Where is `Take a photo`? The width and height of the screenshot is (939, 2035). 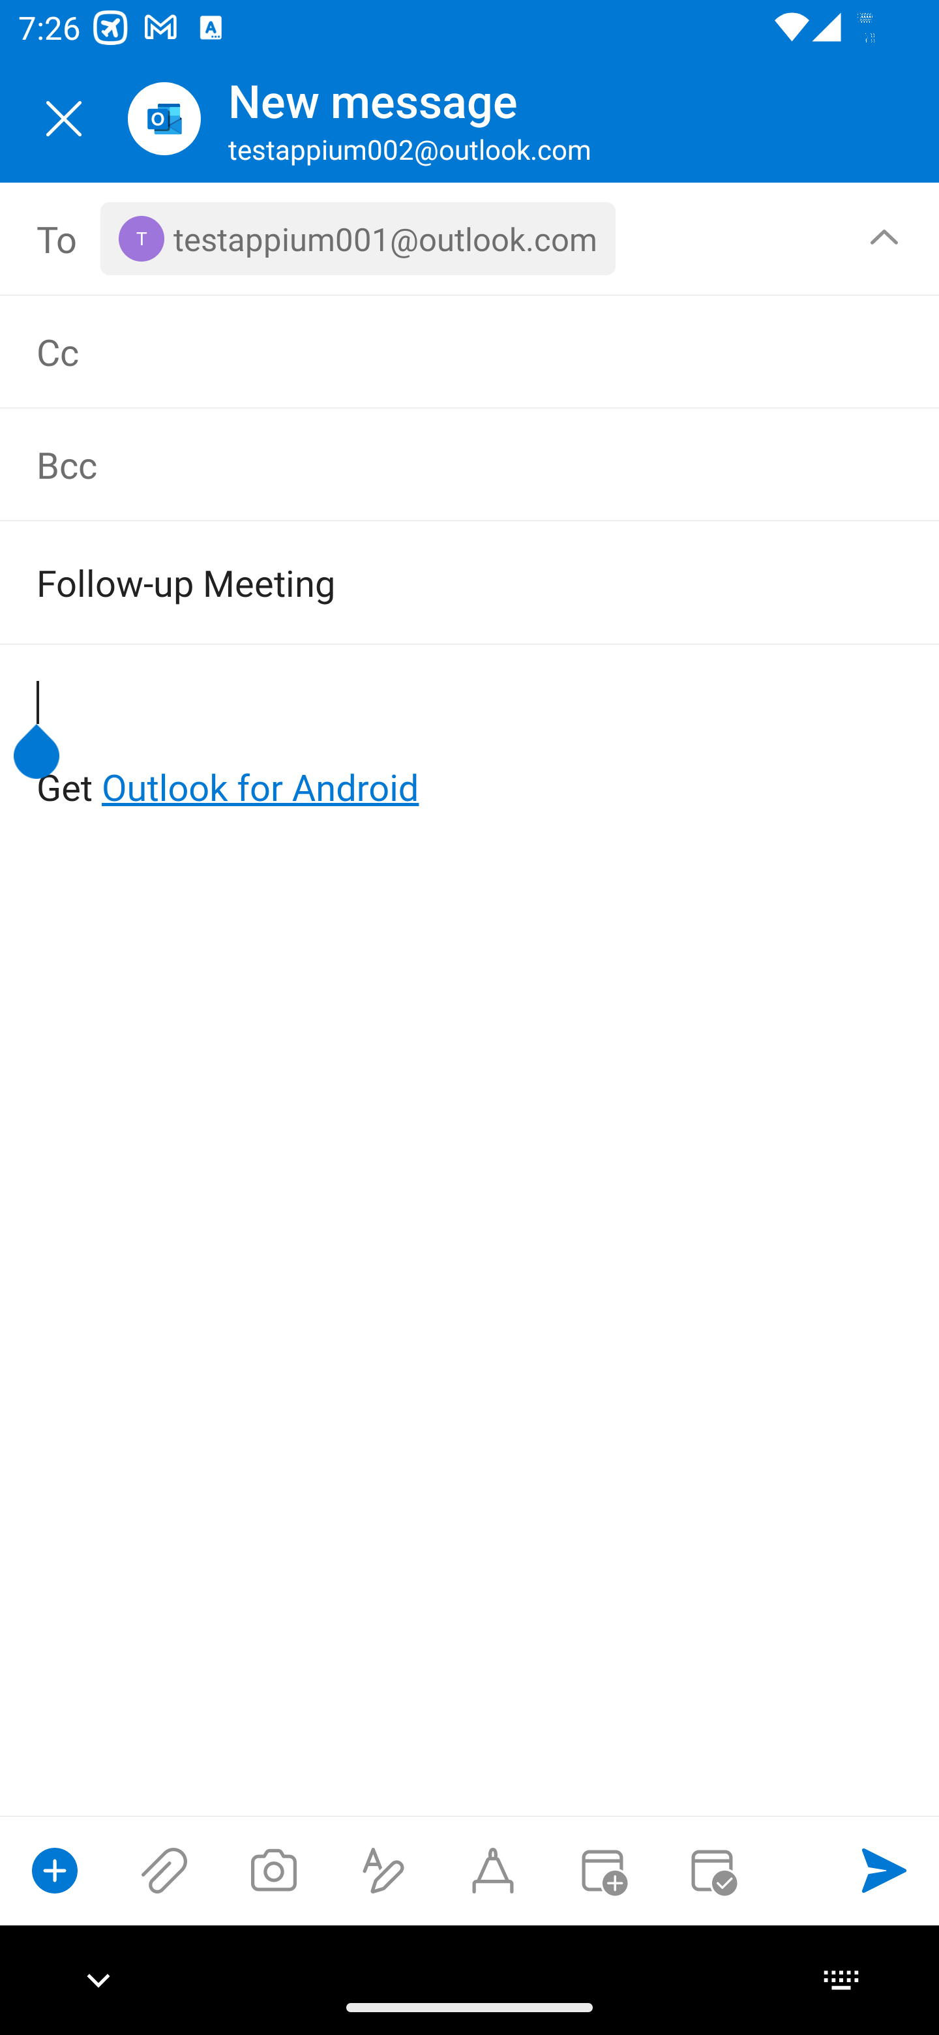 Take a photo is located at coordinates (273, 1870).